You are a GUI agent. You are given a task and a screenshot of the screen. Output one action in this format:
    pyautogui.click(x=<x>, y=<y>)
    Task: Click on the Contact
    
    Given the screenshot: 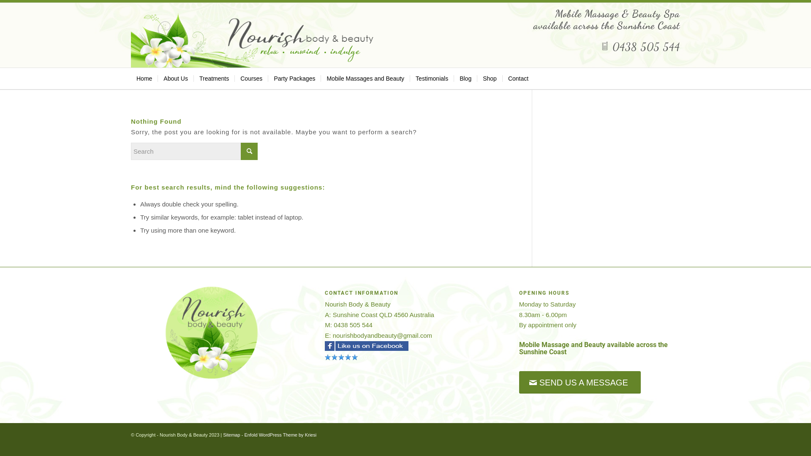 What is the action you would take?
    pyautogui.click(x=518, y=79)
    